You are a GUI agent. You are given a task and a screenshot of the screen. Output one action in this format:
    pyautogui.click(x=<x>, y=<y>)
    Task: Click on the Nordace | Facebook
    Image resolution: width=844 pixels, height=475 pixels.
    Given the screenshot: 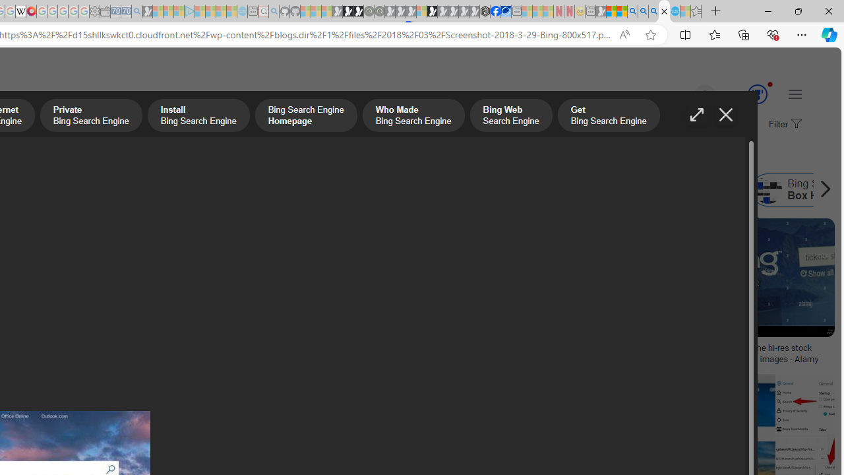 What is the action you would take?
    pyautogui.click(x=495, y=12)
    